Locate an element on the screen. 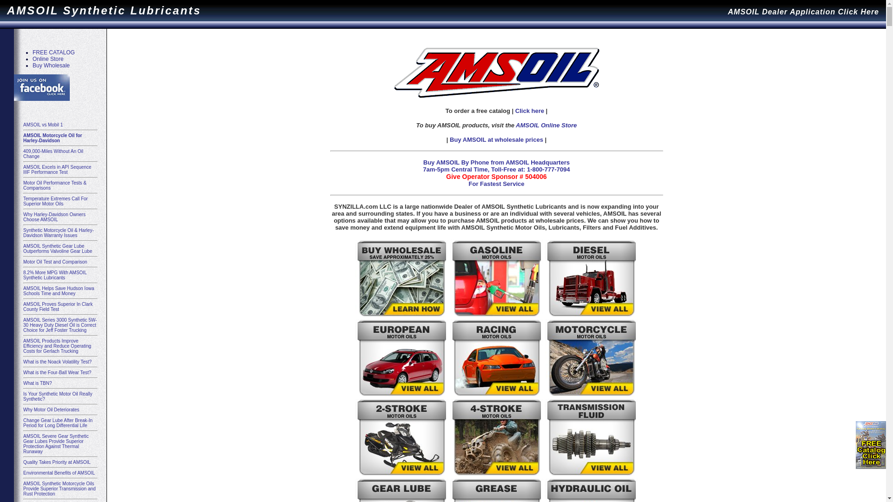 The height and width of the screenshot is (502, 893). AMSOIL Synthetic Gear Lube Outperforms Valvoline Gear Lube is located at coordinates (58, 249).